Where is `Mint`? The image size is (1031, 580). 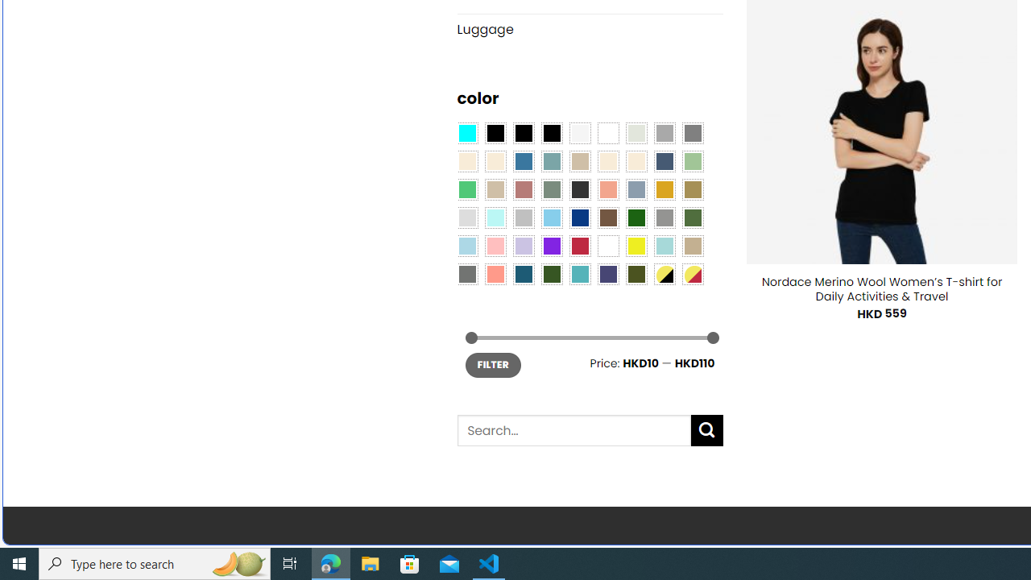
Mint is located at coordinates (495, 217).